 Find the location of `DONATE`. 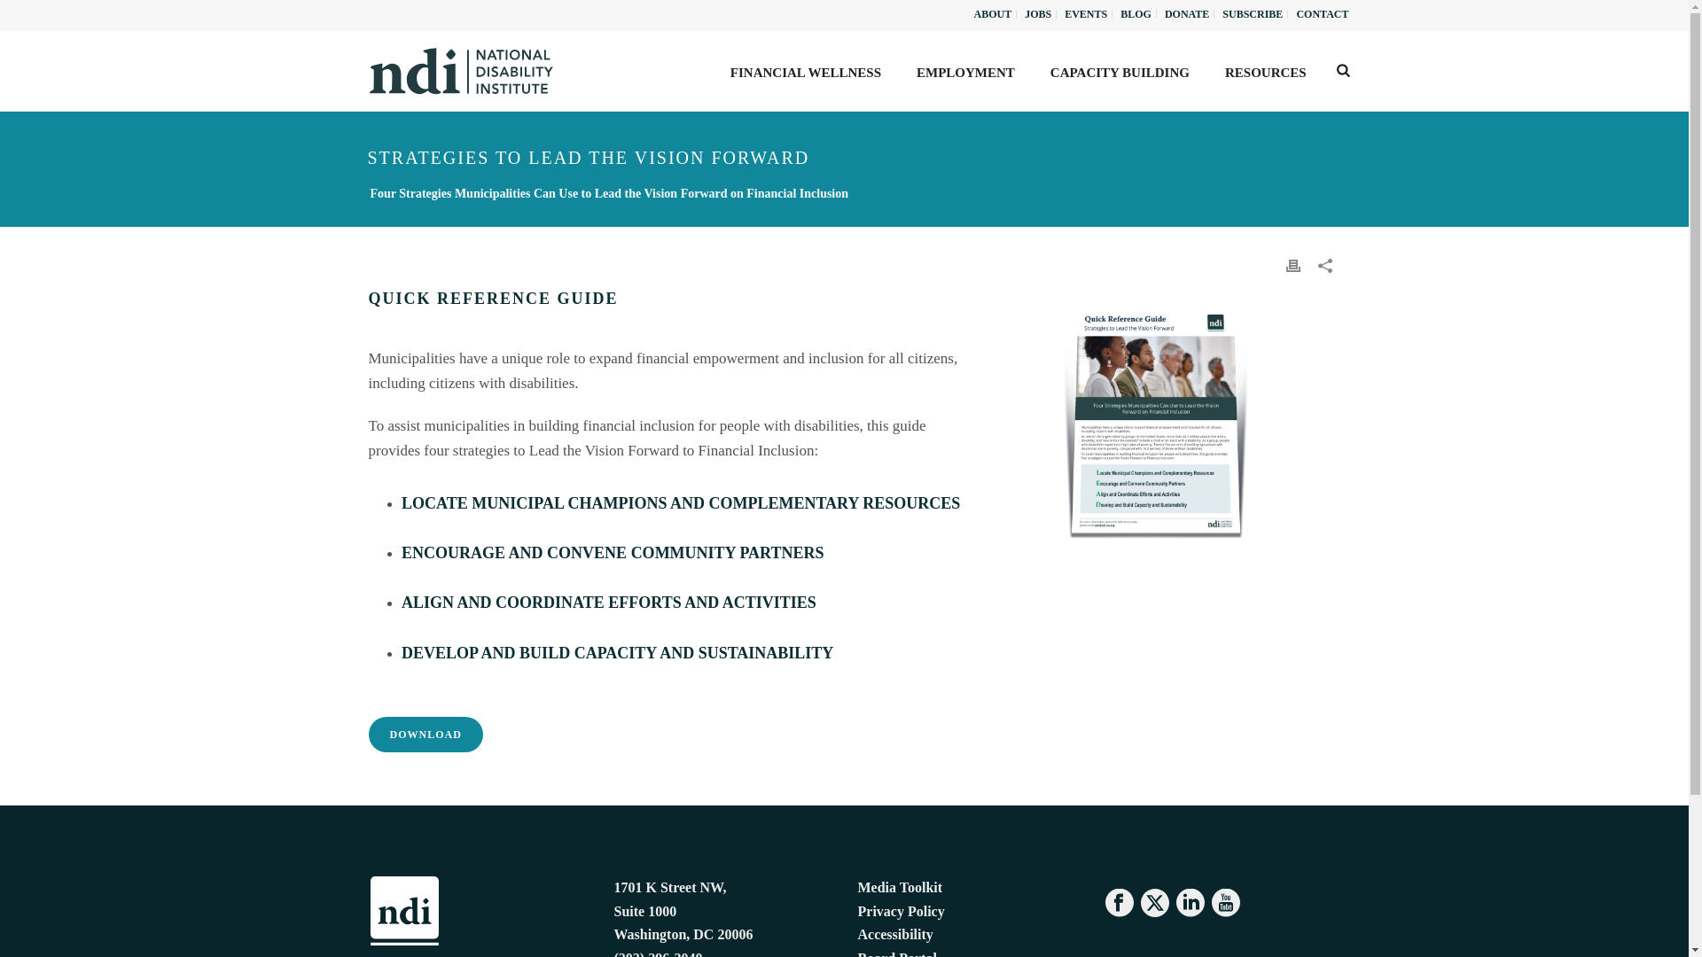

DONATE is located at coordinates (1188, 13).